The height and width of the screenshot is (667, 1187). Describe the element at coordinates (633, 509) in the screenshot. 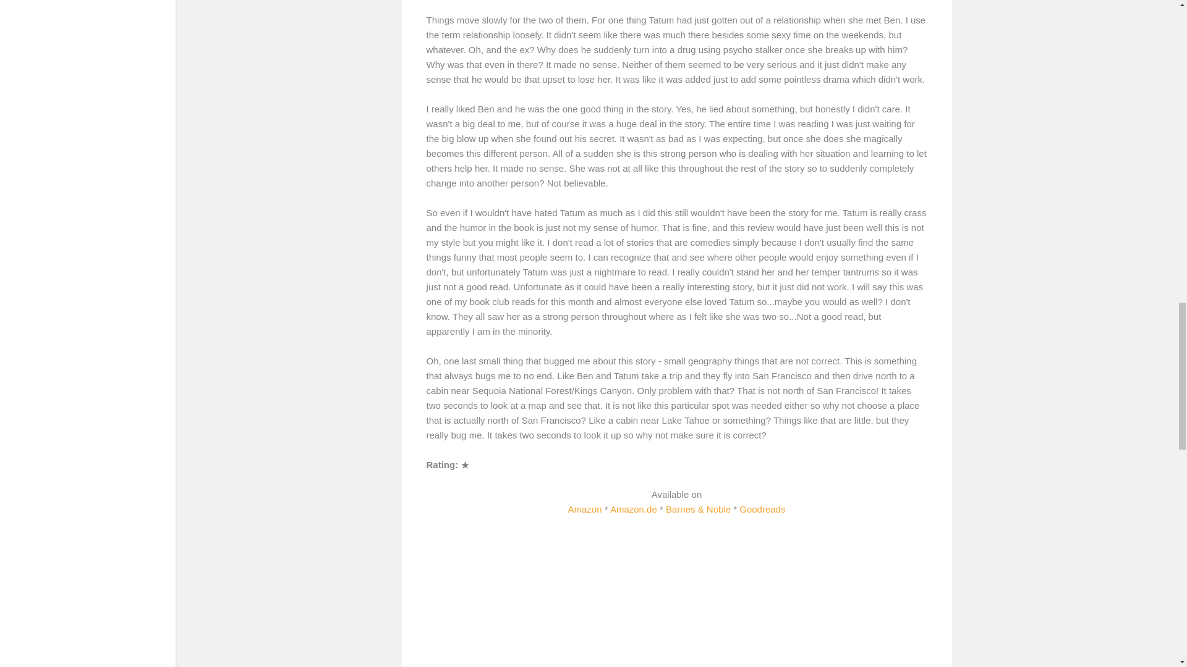

I see `Amazon.de` at that location.